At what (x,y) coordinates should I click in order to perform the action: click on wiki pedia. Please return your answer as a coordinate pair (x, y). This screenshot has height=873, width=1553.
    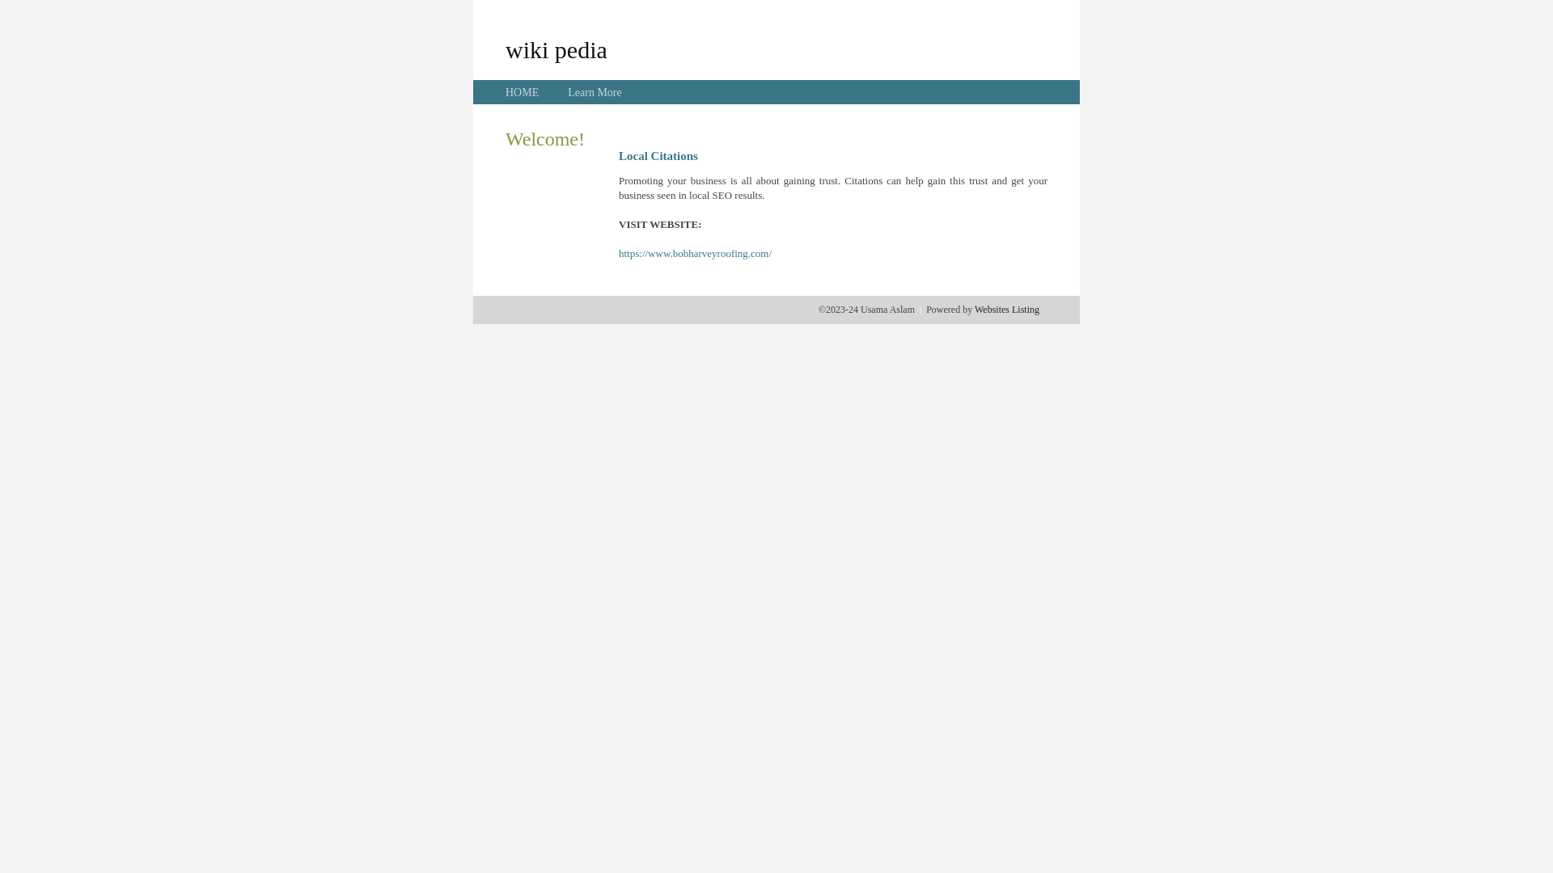
    Looking at the image, I should click on (556, 49).